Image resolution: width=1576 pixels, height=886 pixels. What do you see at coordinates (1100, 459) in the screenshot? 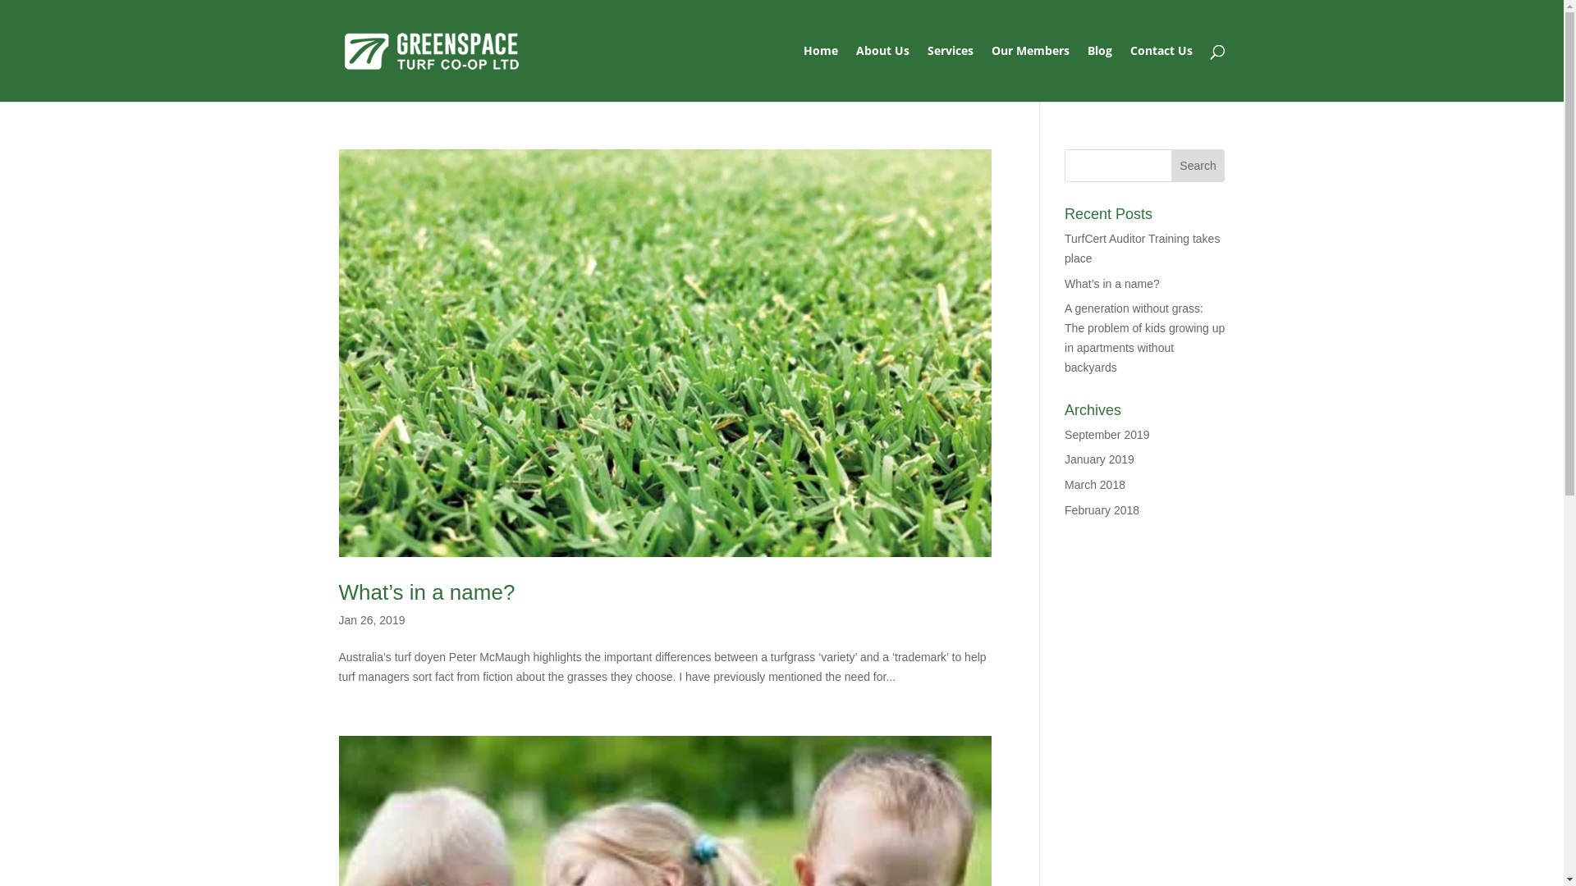
I see `January 2019` at bounding box center [1100, 459].